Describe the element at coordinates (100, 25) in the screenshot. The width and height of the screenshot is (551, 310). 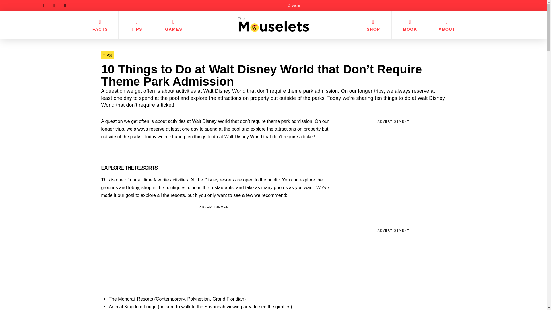
I see `FACTS` at that location.